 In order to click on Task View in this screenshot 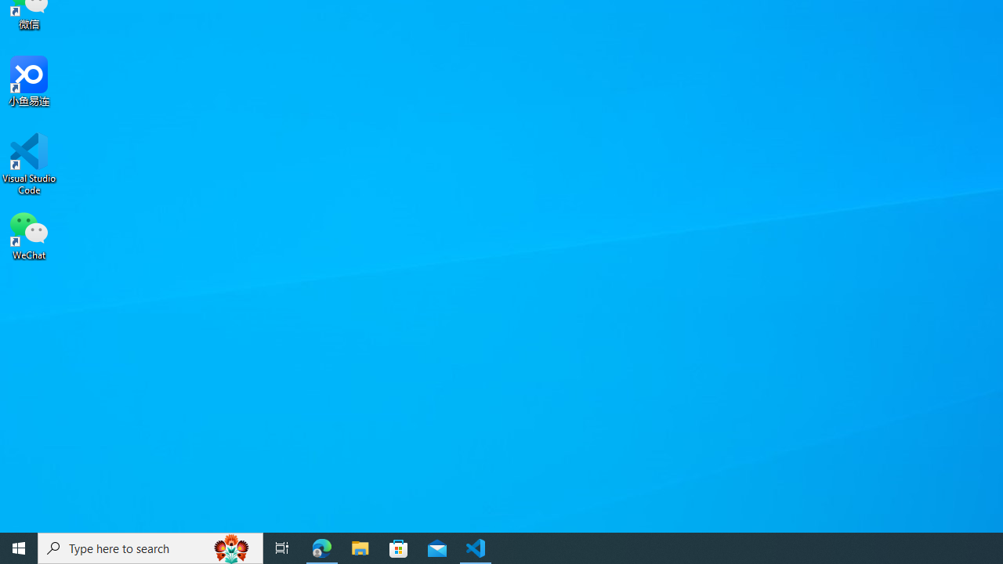, I will do `click(282, 548)`.